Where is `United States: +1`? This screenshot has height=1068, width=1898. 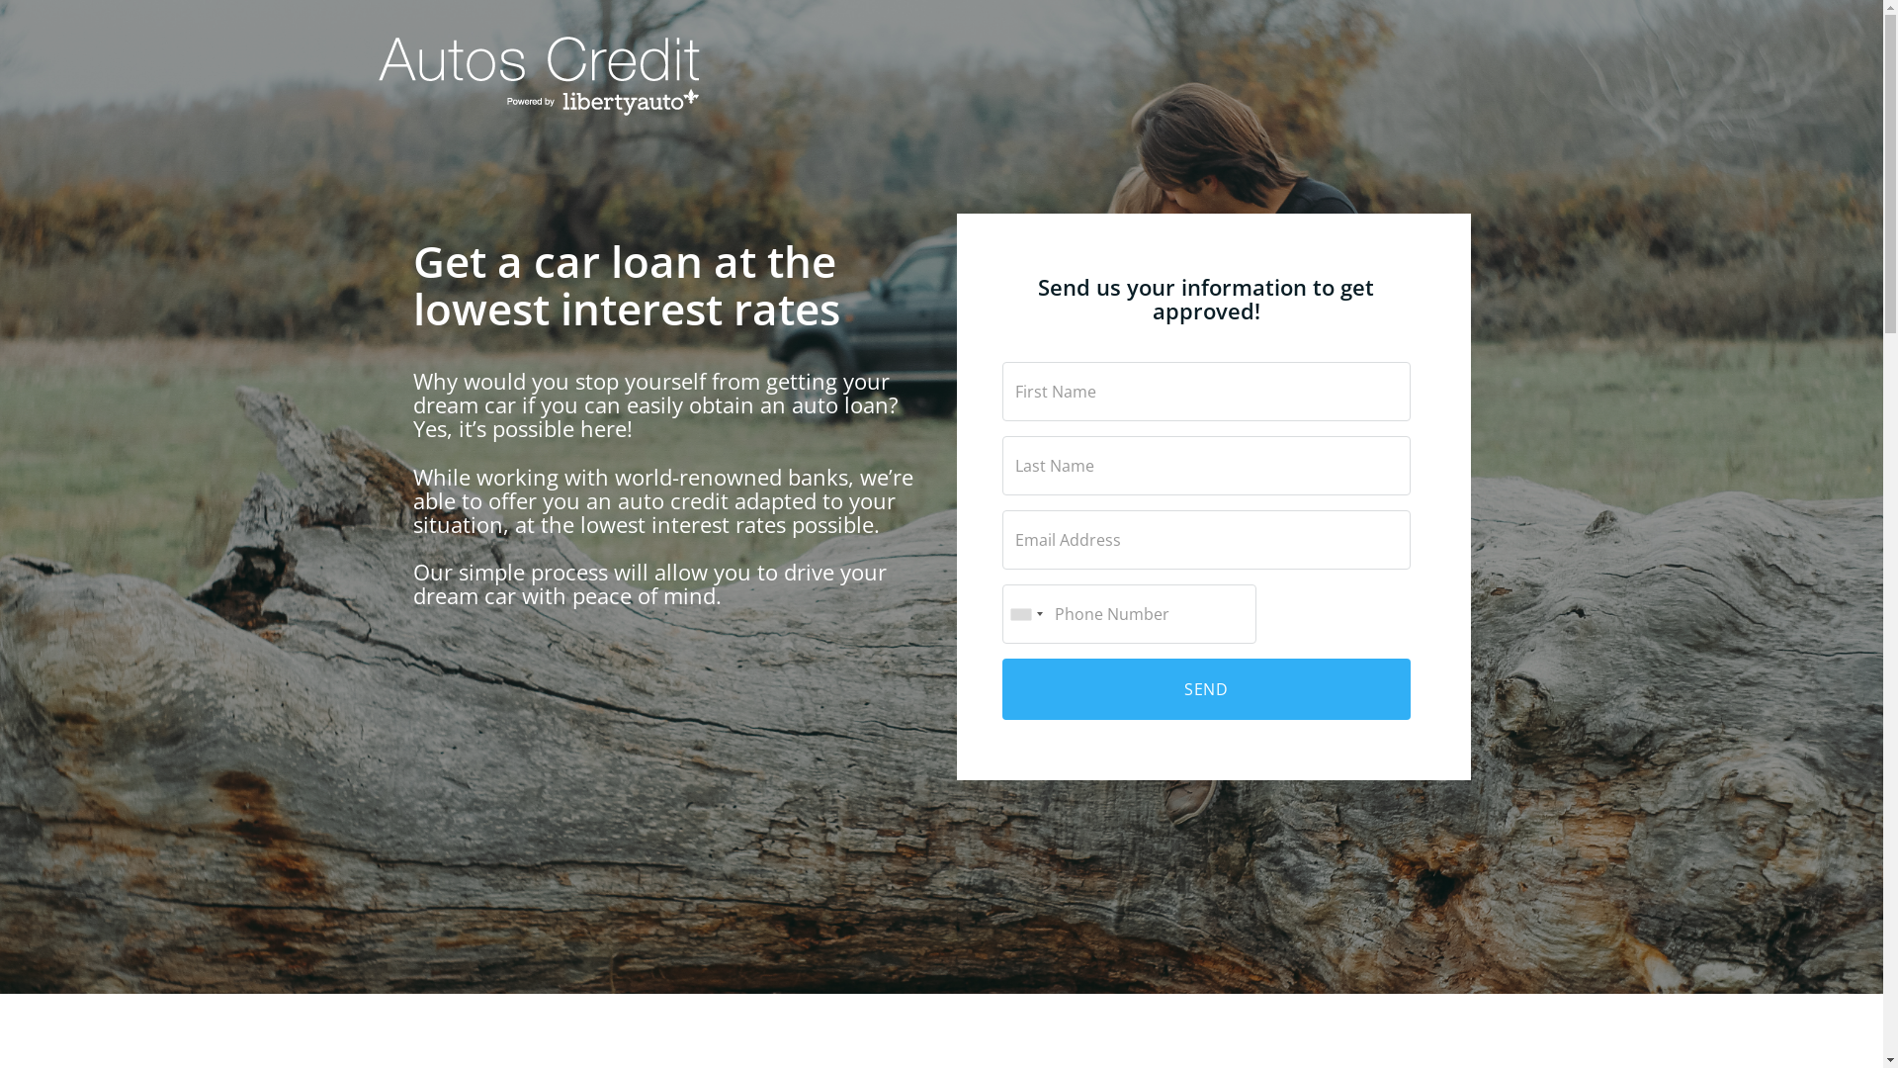
United States: +1 is located at coordinates (1024, 614).